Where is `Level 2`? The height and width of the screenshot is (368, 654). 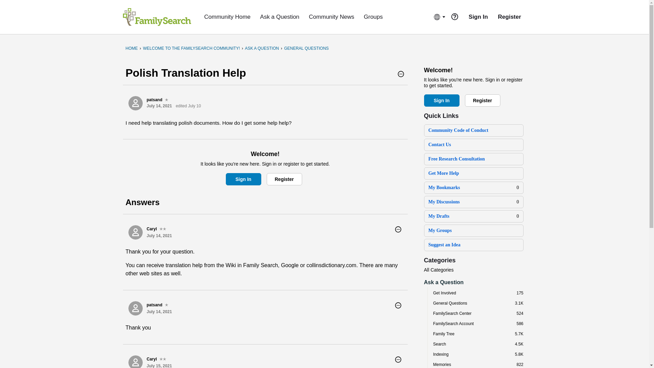 Level 2 is located at coordinates (163, 359).